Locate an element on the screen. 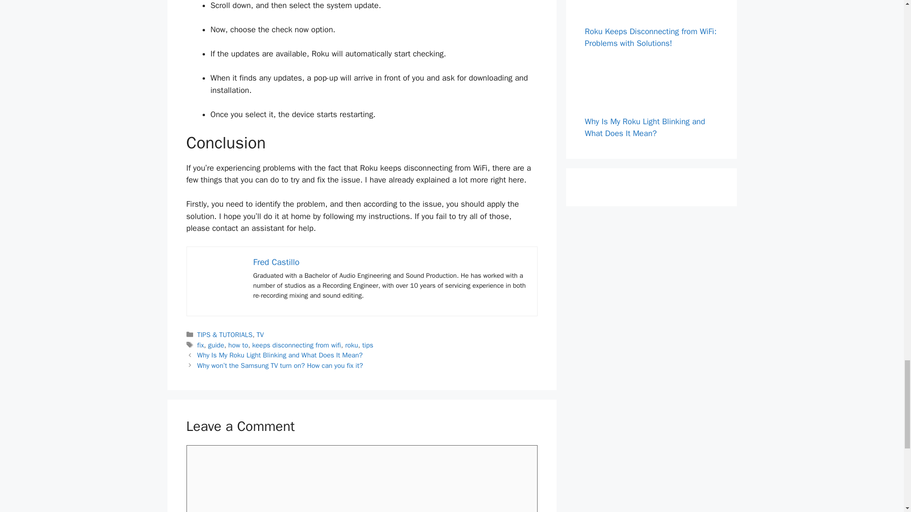  how to is located at coordinates (238, 345).